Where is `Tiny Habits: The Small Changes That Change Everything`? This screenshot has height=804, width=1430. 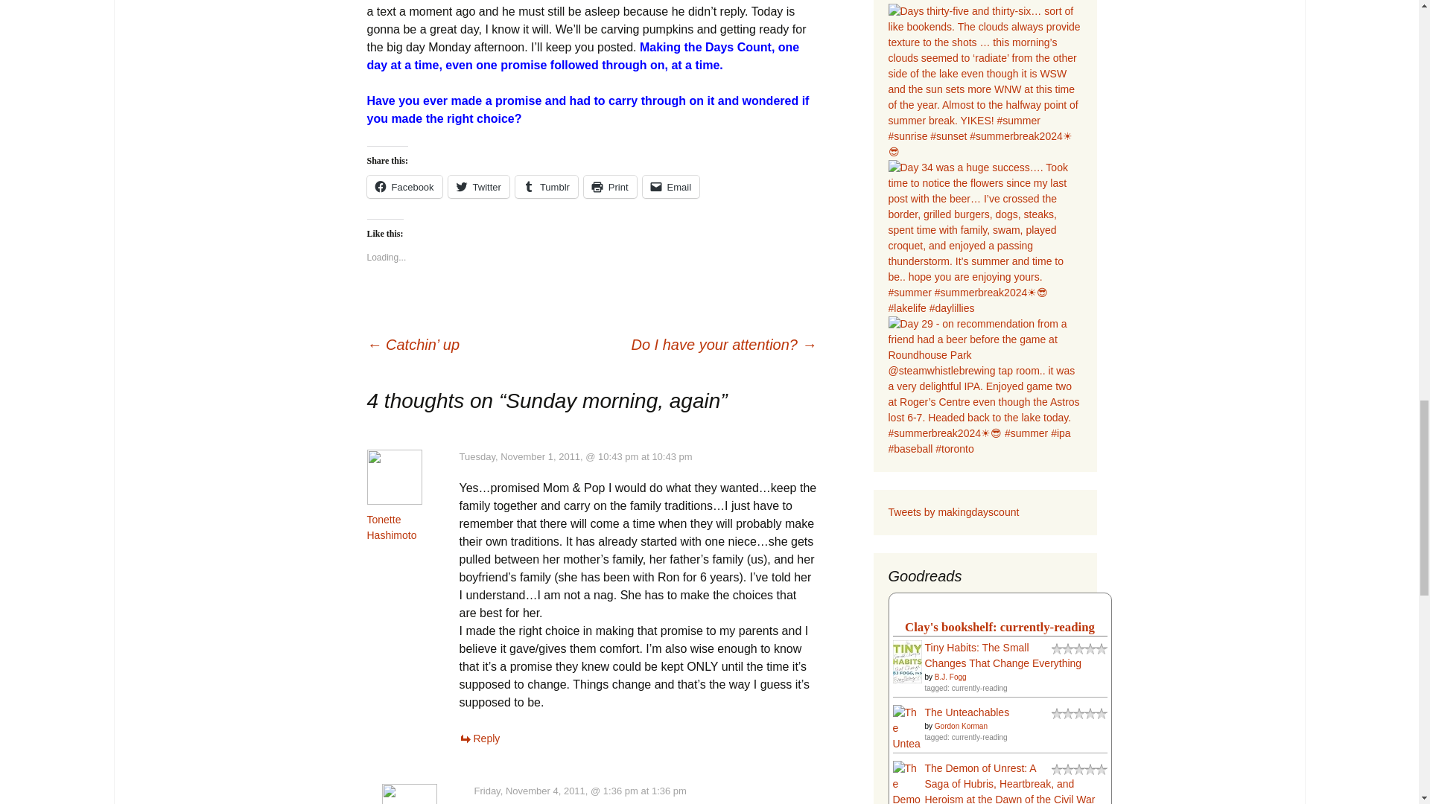 Tiny Habits: The Small Changes That Change Everything is located at coordinates (906, 661).